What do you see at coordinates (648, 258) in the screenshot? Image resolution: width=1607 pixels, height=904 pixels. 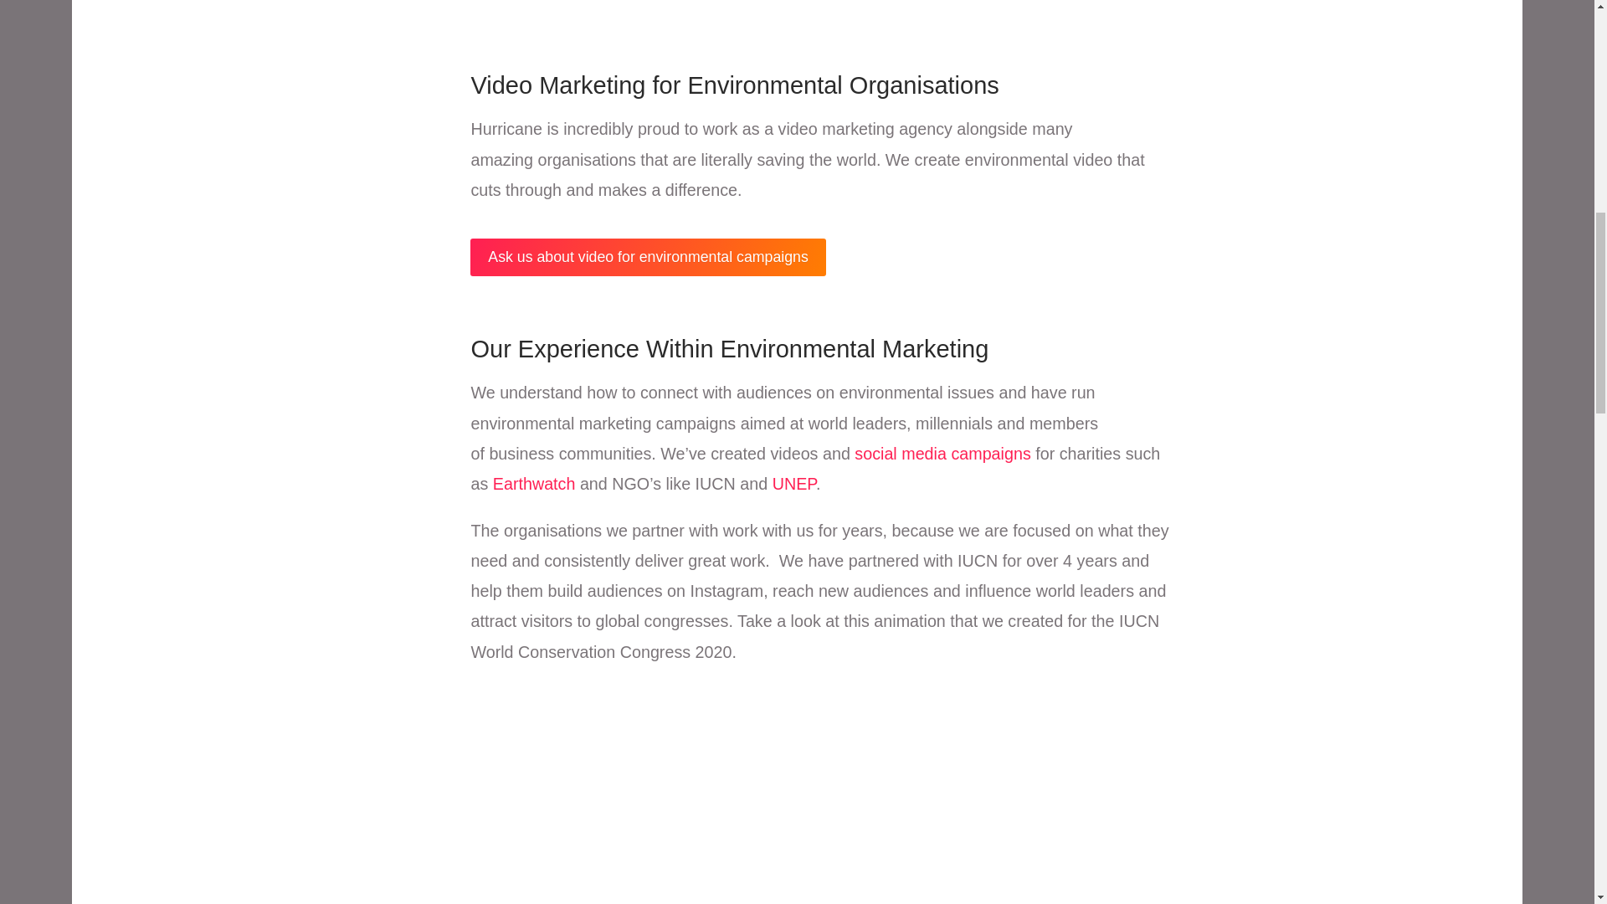 I see `Get in touch` at bounding box center [648, 258].